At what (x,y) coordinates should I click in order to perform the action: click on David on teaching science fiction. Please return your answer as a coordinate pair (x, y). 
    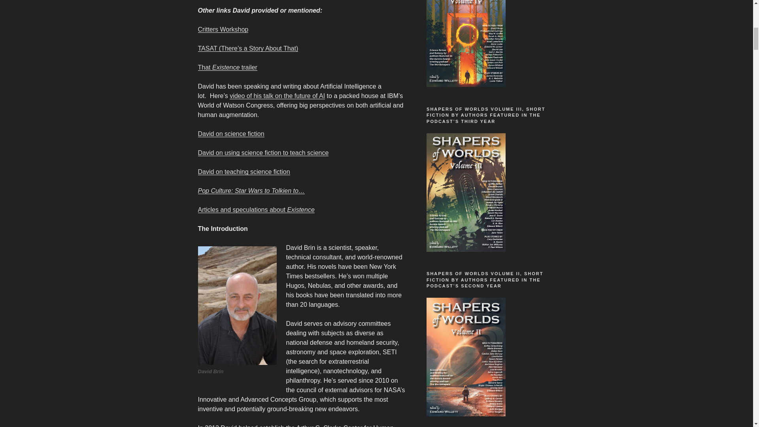
    Looking at the image, I should click on (244, 172).